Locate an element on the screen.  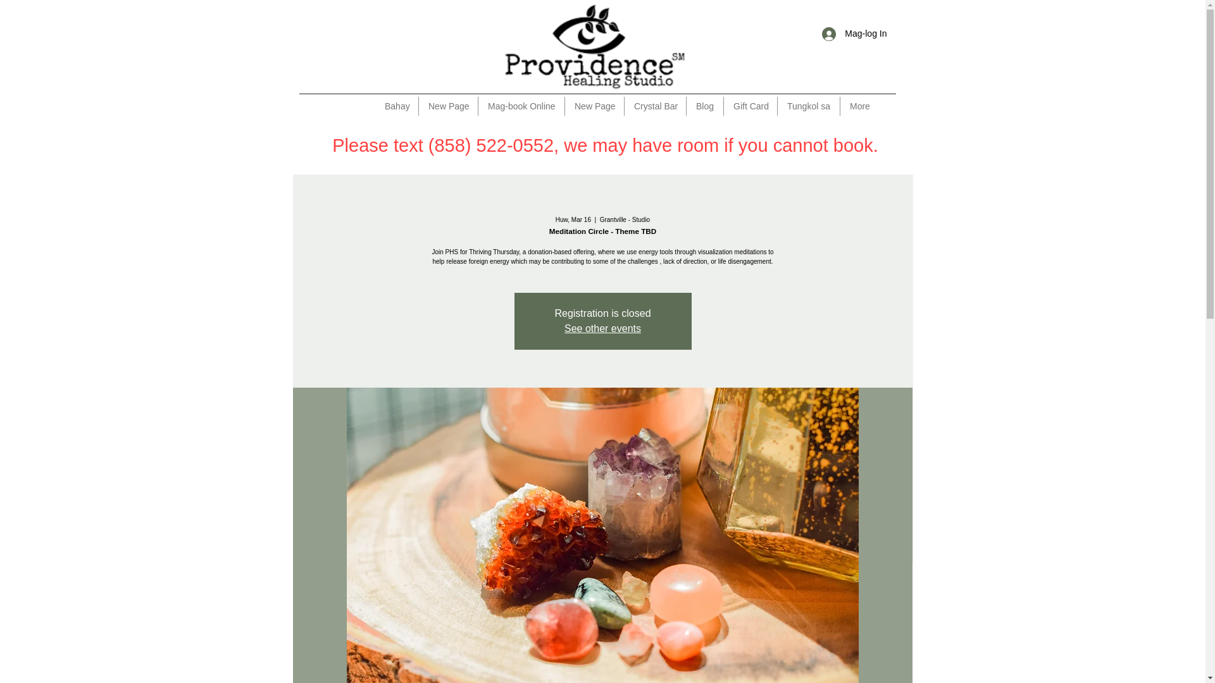
Crystal Bar is located at coordinates (655, 106).